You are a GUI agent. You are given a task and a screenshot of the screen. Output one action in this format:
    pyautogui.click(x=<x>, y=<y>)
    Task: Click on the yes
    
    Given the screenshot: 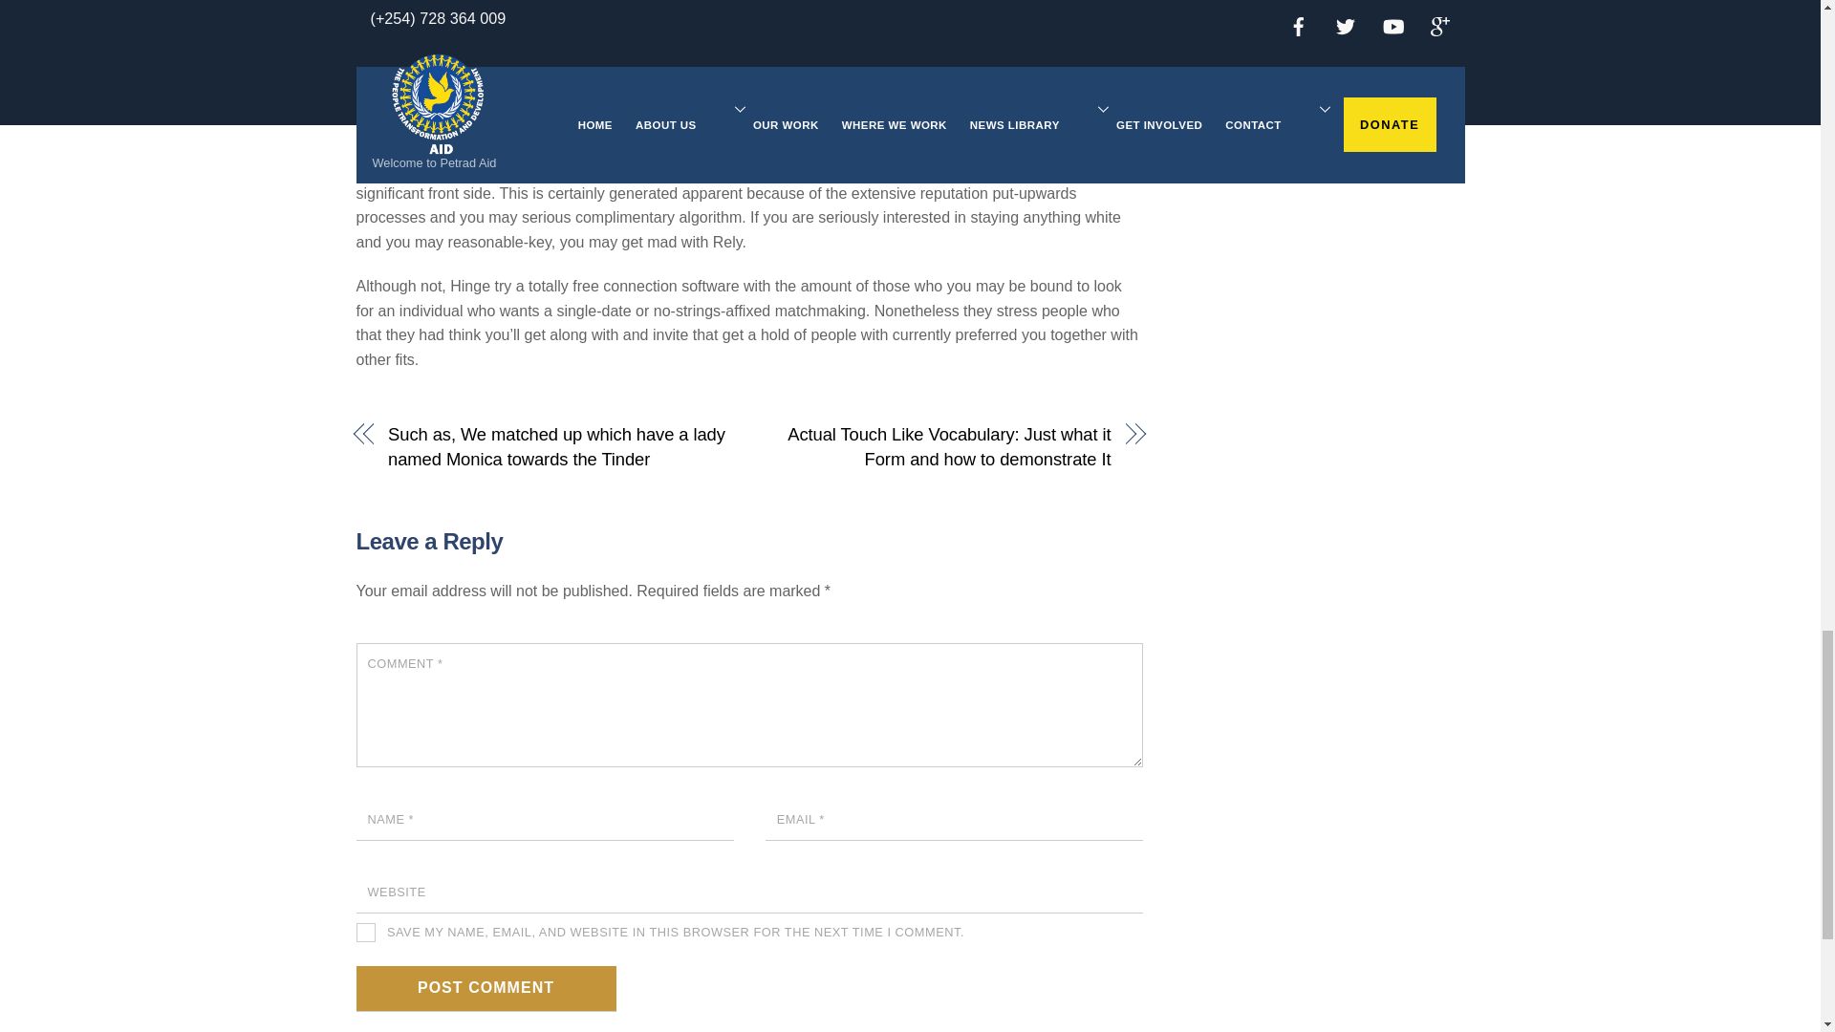 What is the action you would take?
    pyautogui.click(x=365, y=933)
    